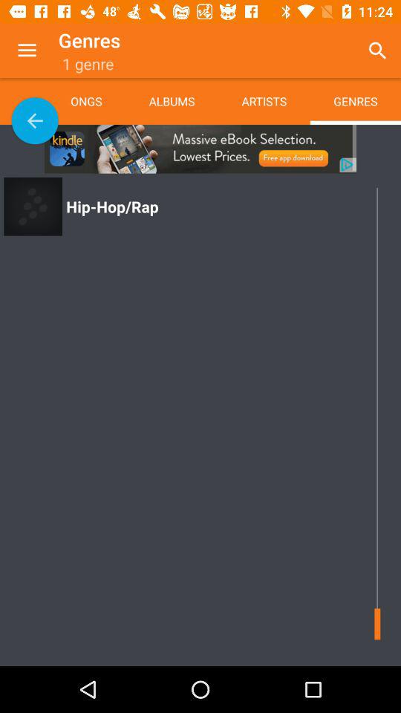 The width and height of the screenshot is (401, 713). I want to click on tap app next to the songs icon, so click(172, 101).